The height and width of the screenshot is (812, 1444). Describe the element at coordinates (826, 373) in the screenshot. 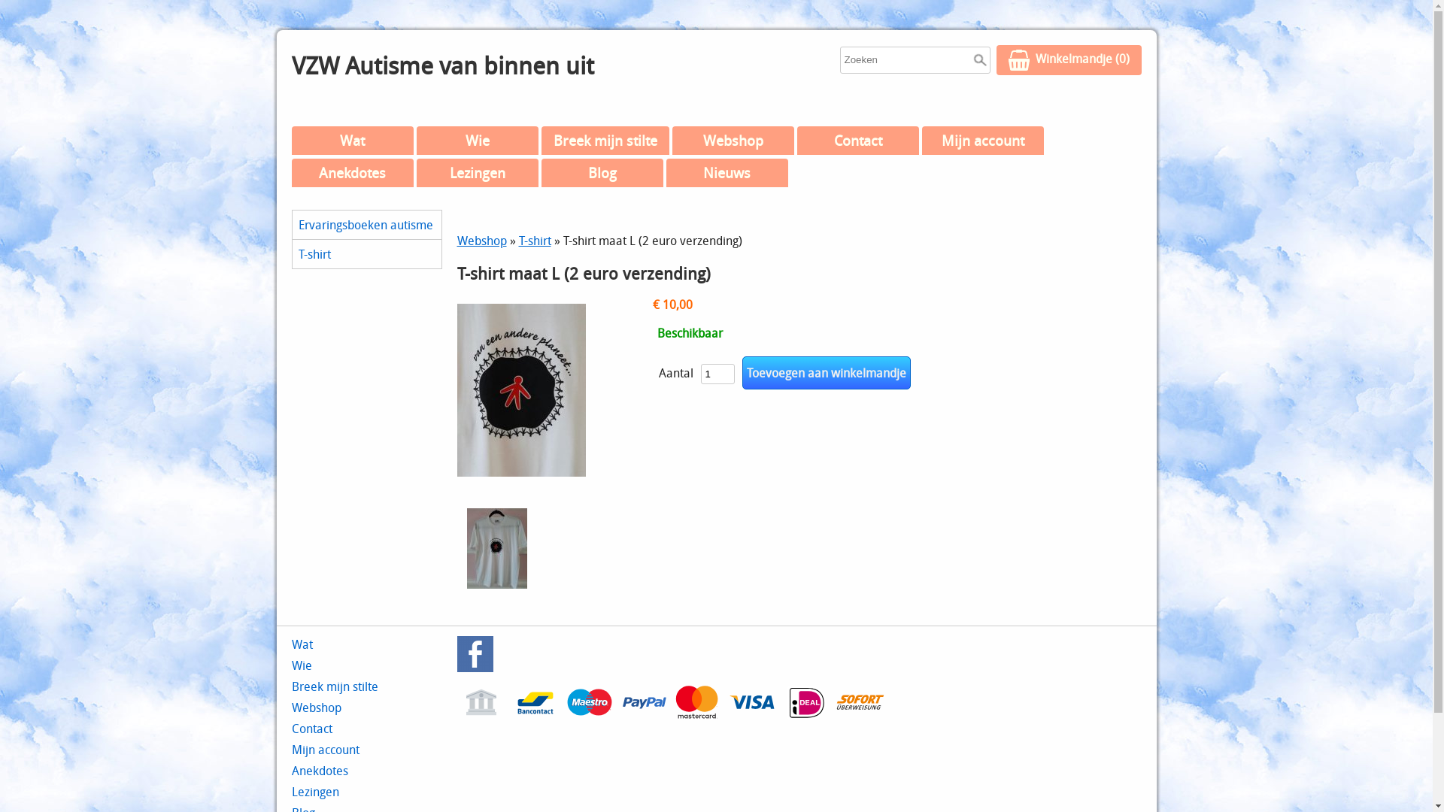

I see `Toevoegen aan winkelmandje` at that location.